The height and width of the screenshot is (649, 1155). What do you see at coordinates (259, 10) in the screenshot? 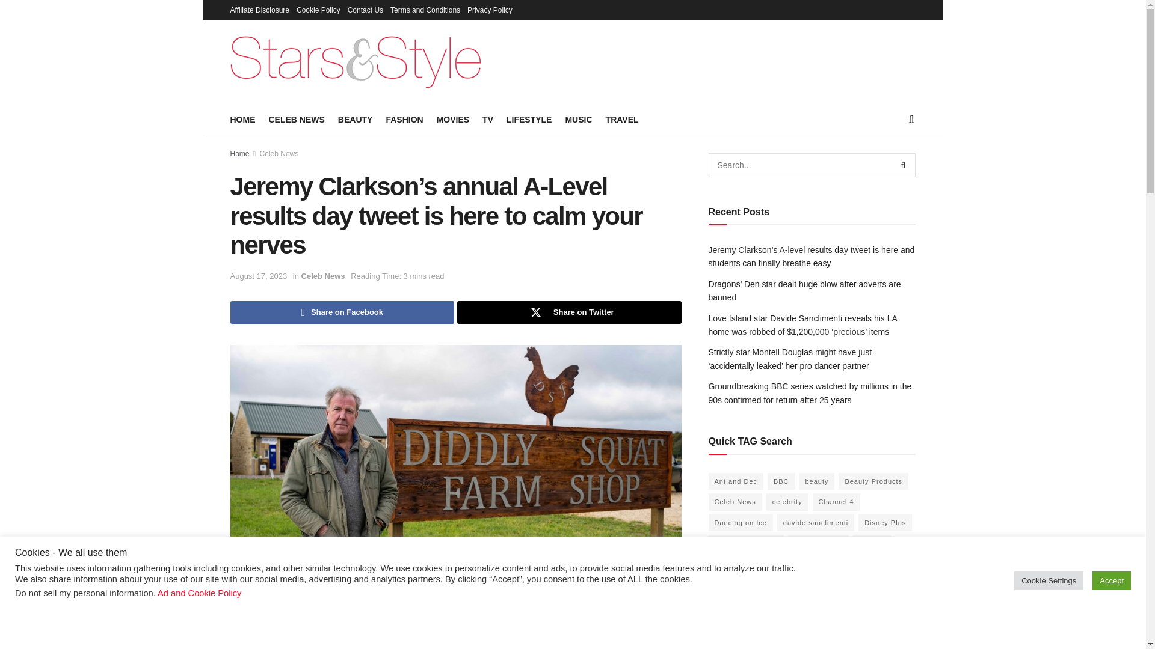
I see `Affiliate Disclosure` at bounding box center [259, 10].